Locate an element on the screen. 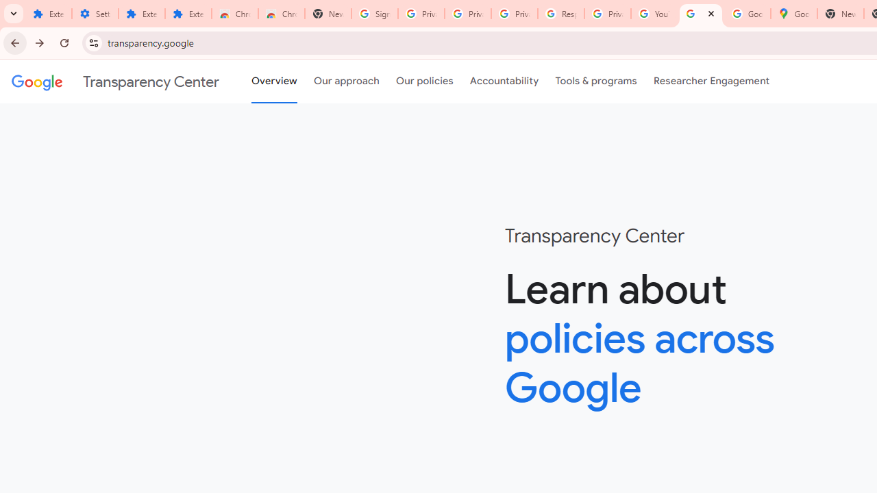  Transparency Center is located at coordinates (115, 81).